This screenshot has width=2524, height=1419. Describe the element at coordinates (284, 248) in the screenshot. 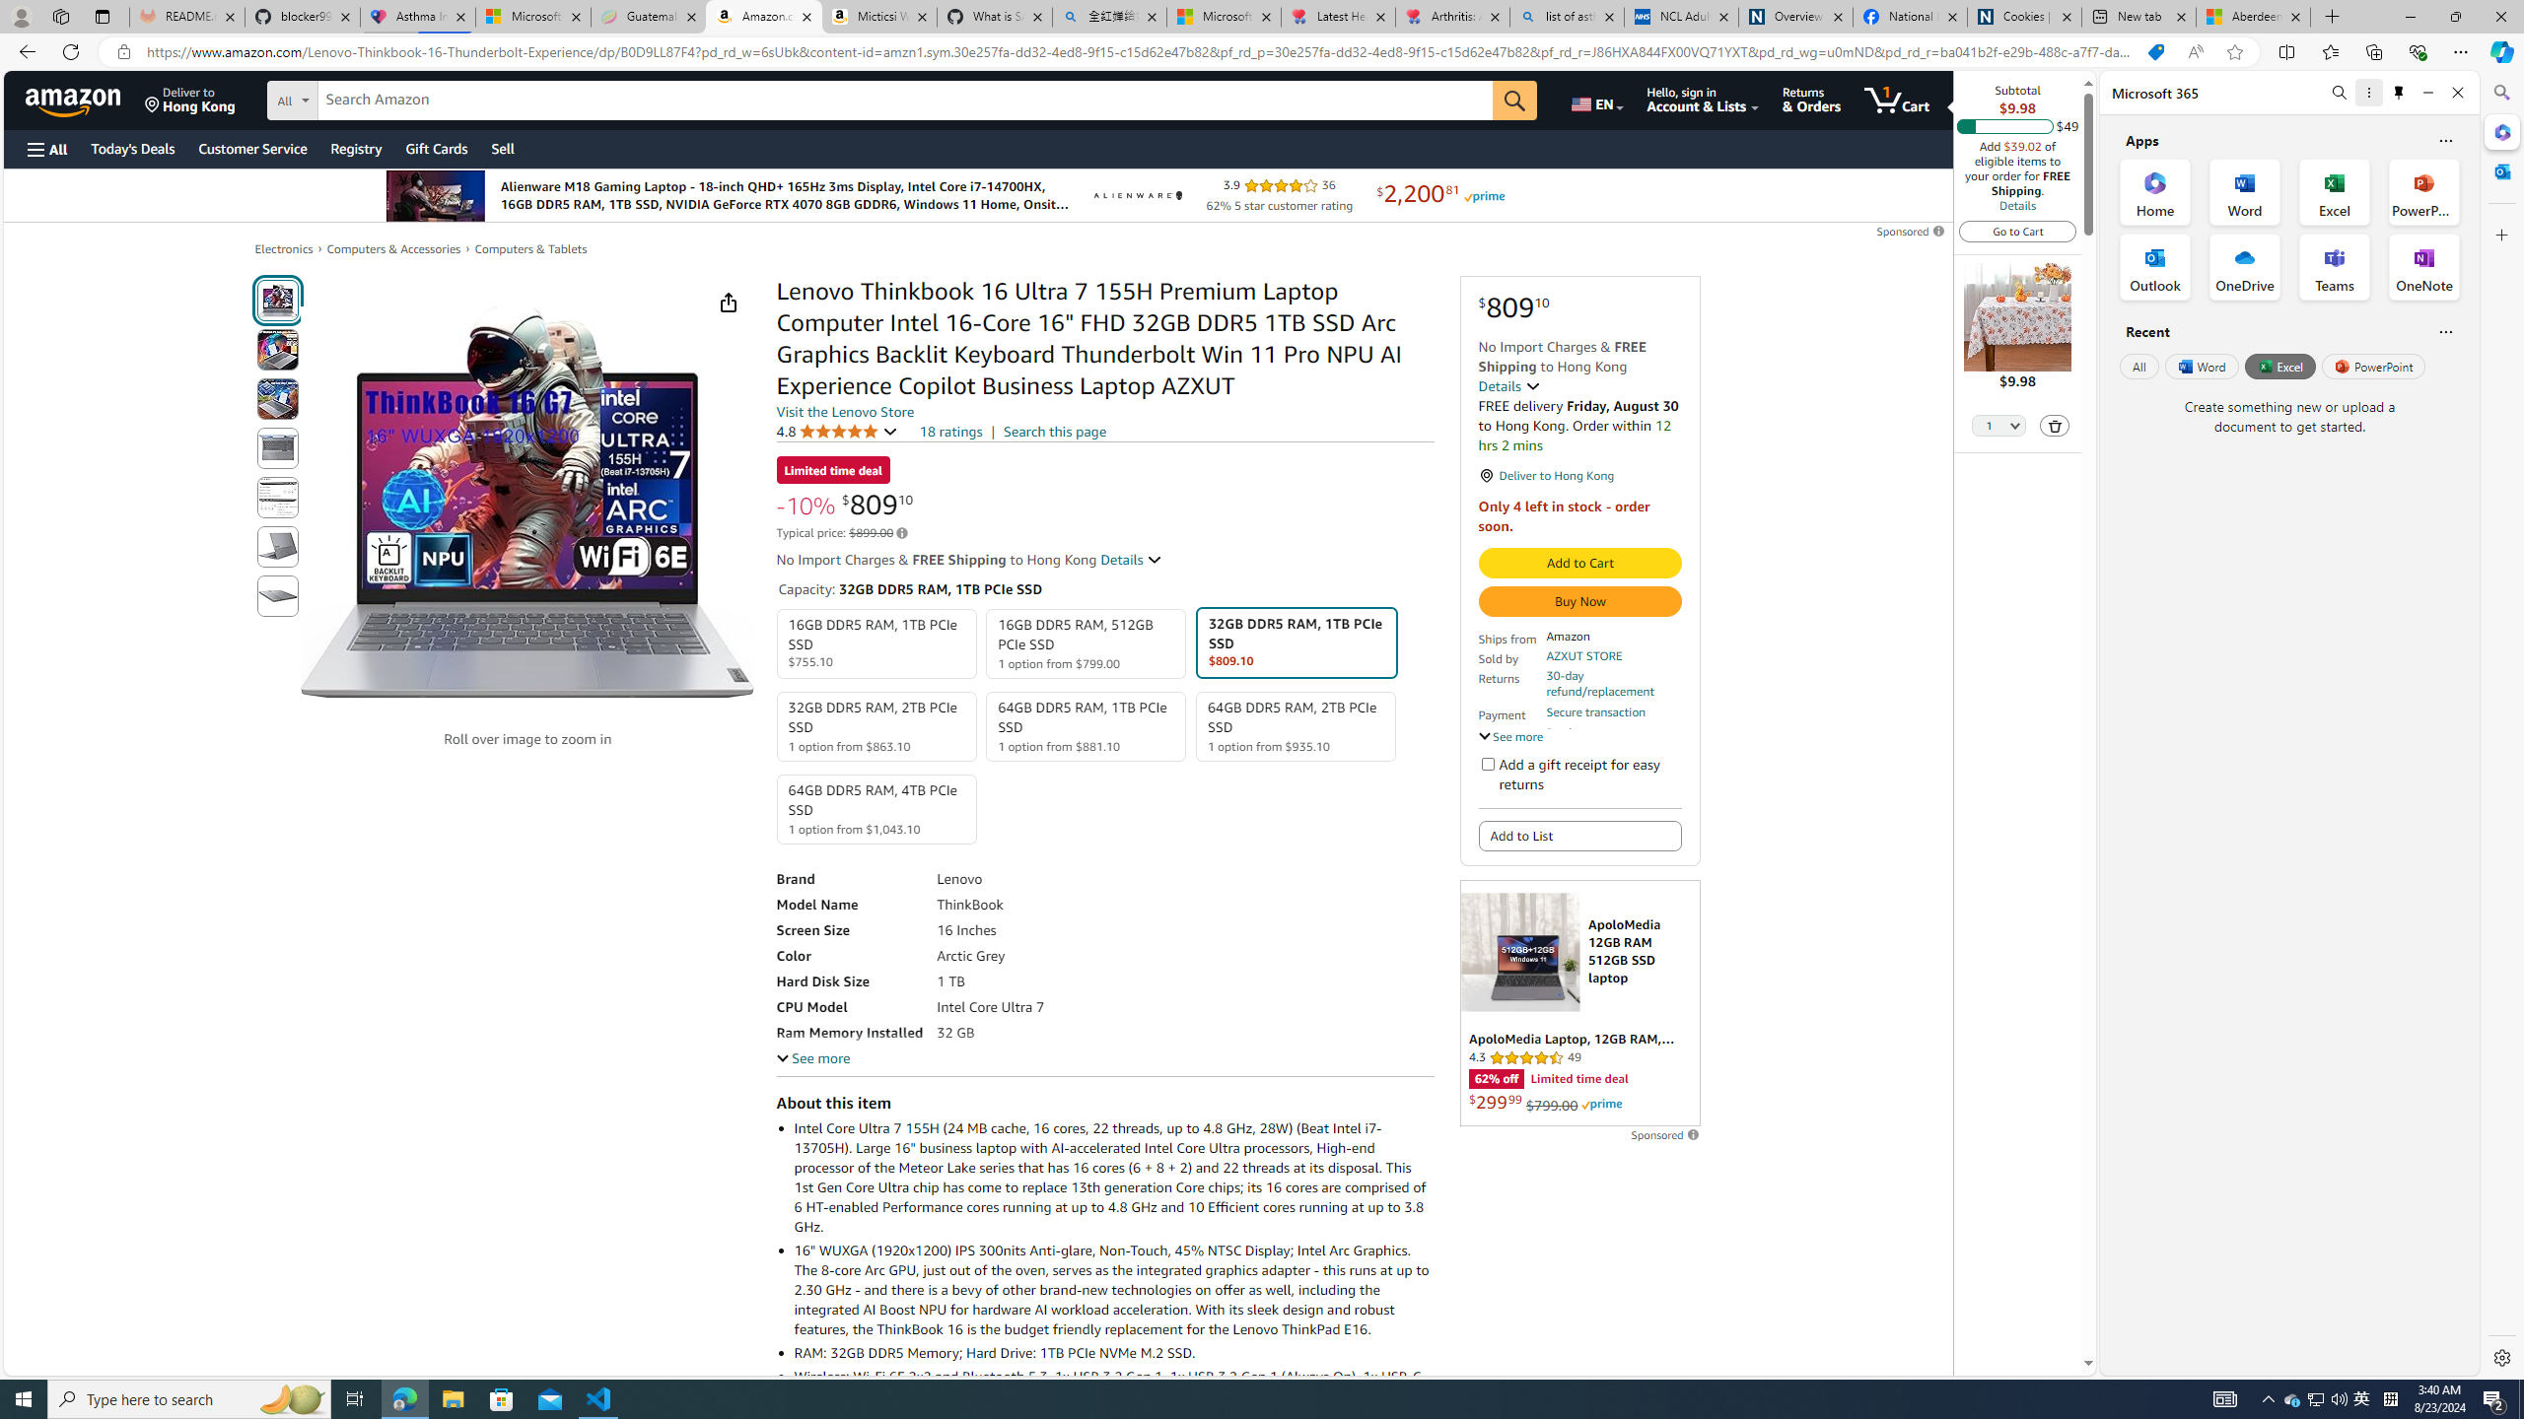

I see `Electronics` at that location.